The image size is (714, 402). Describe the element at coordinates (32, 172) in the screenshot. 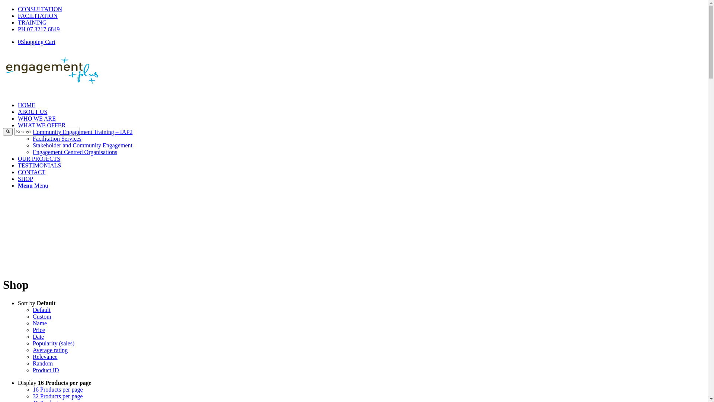

I see `CONTACT` at that location.